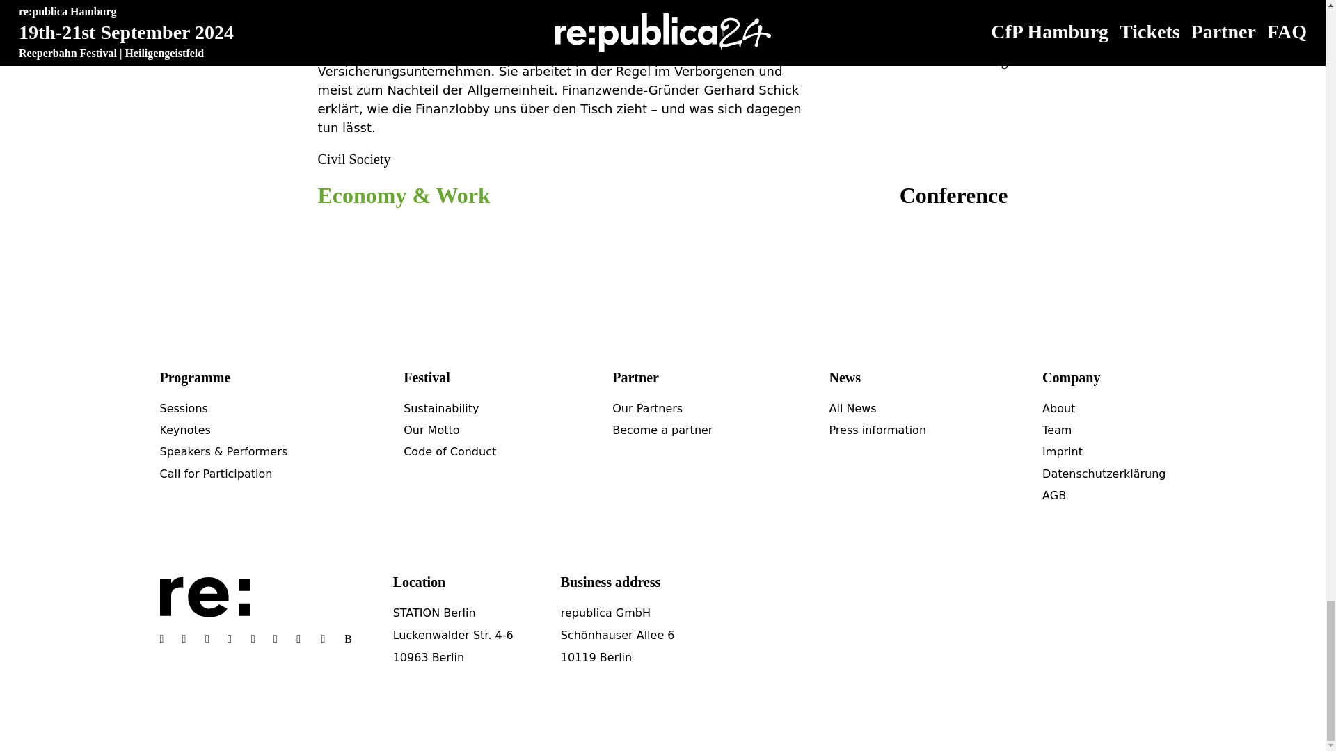 The image size is (1336, 751). I want to click on About, so click(1058, 408).